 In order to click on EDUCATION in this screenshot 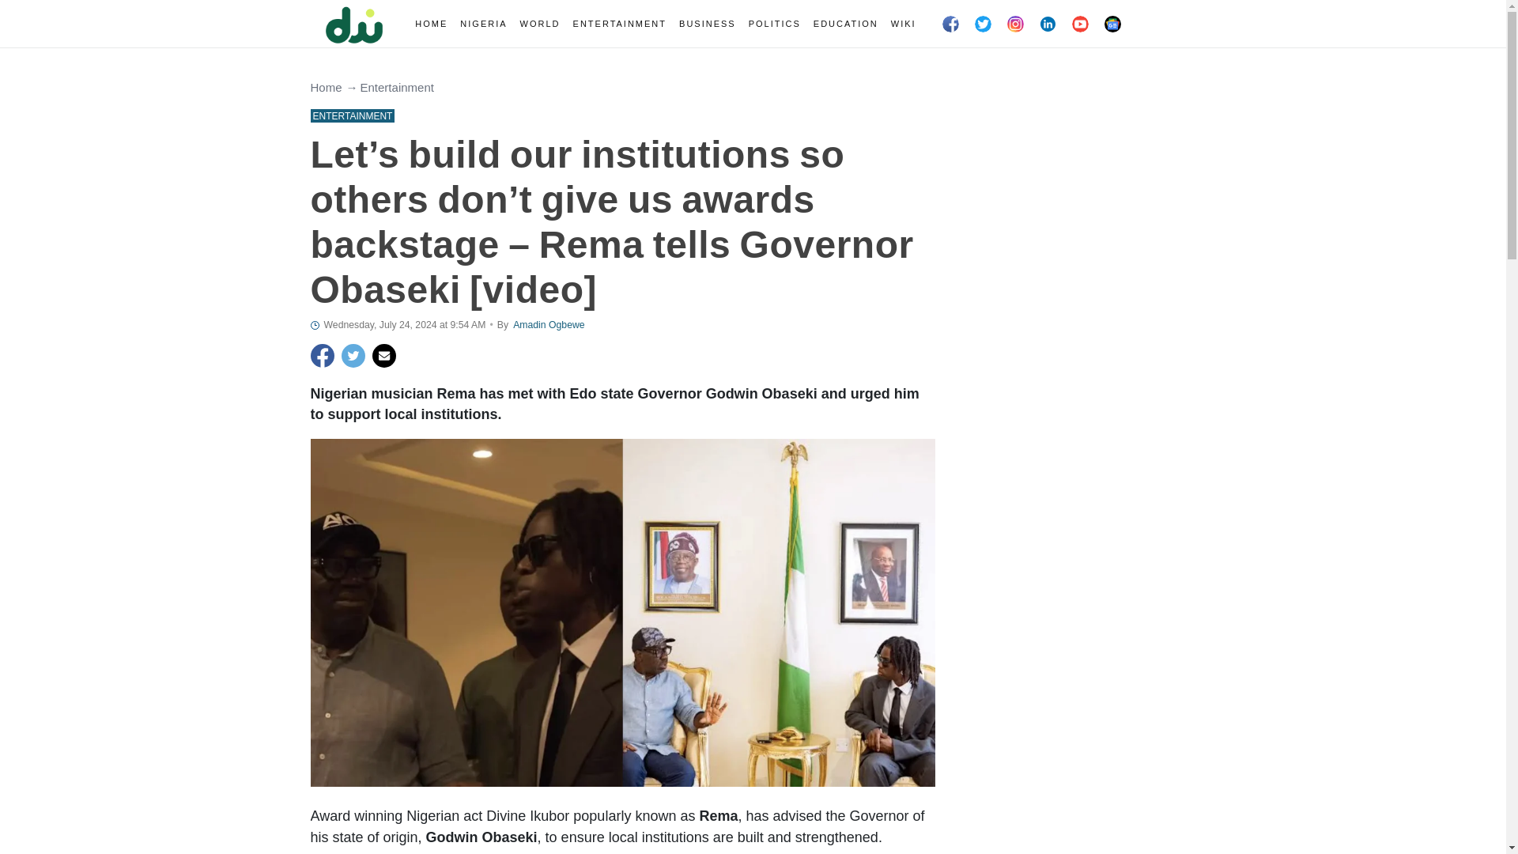, I will do `click(846, 24)`.